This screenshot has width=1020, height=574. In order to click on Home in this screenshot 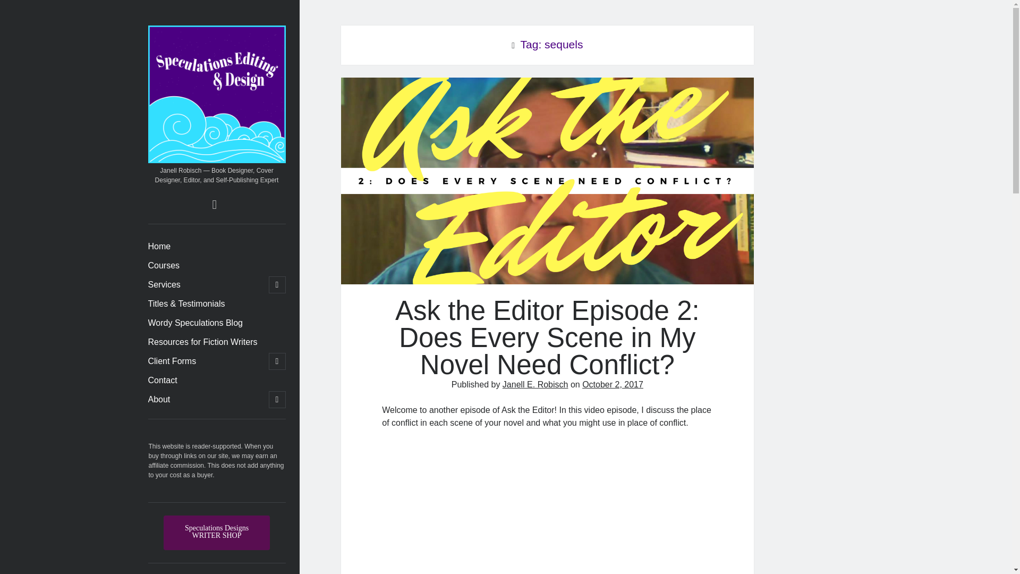, I will do `click(159, 247)`.